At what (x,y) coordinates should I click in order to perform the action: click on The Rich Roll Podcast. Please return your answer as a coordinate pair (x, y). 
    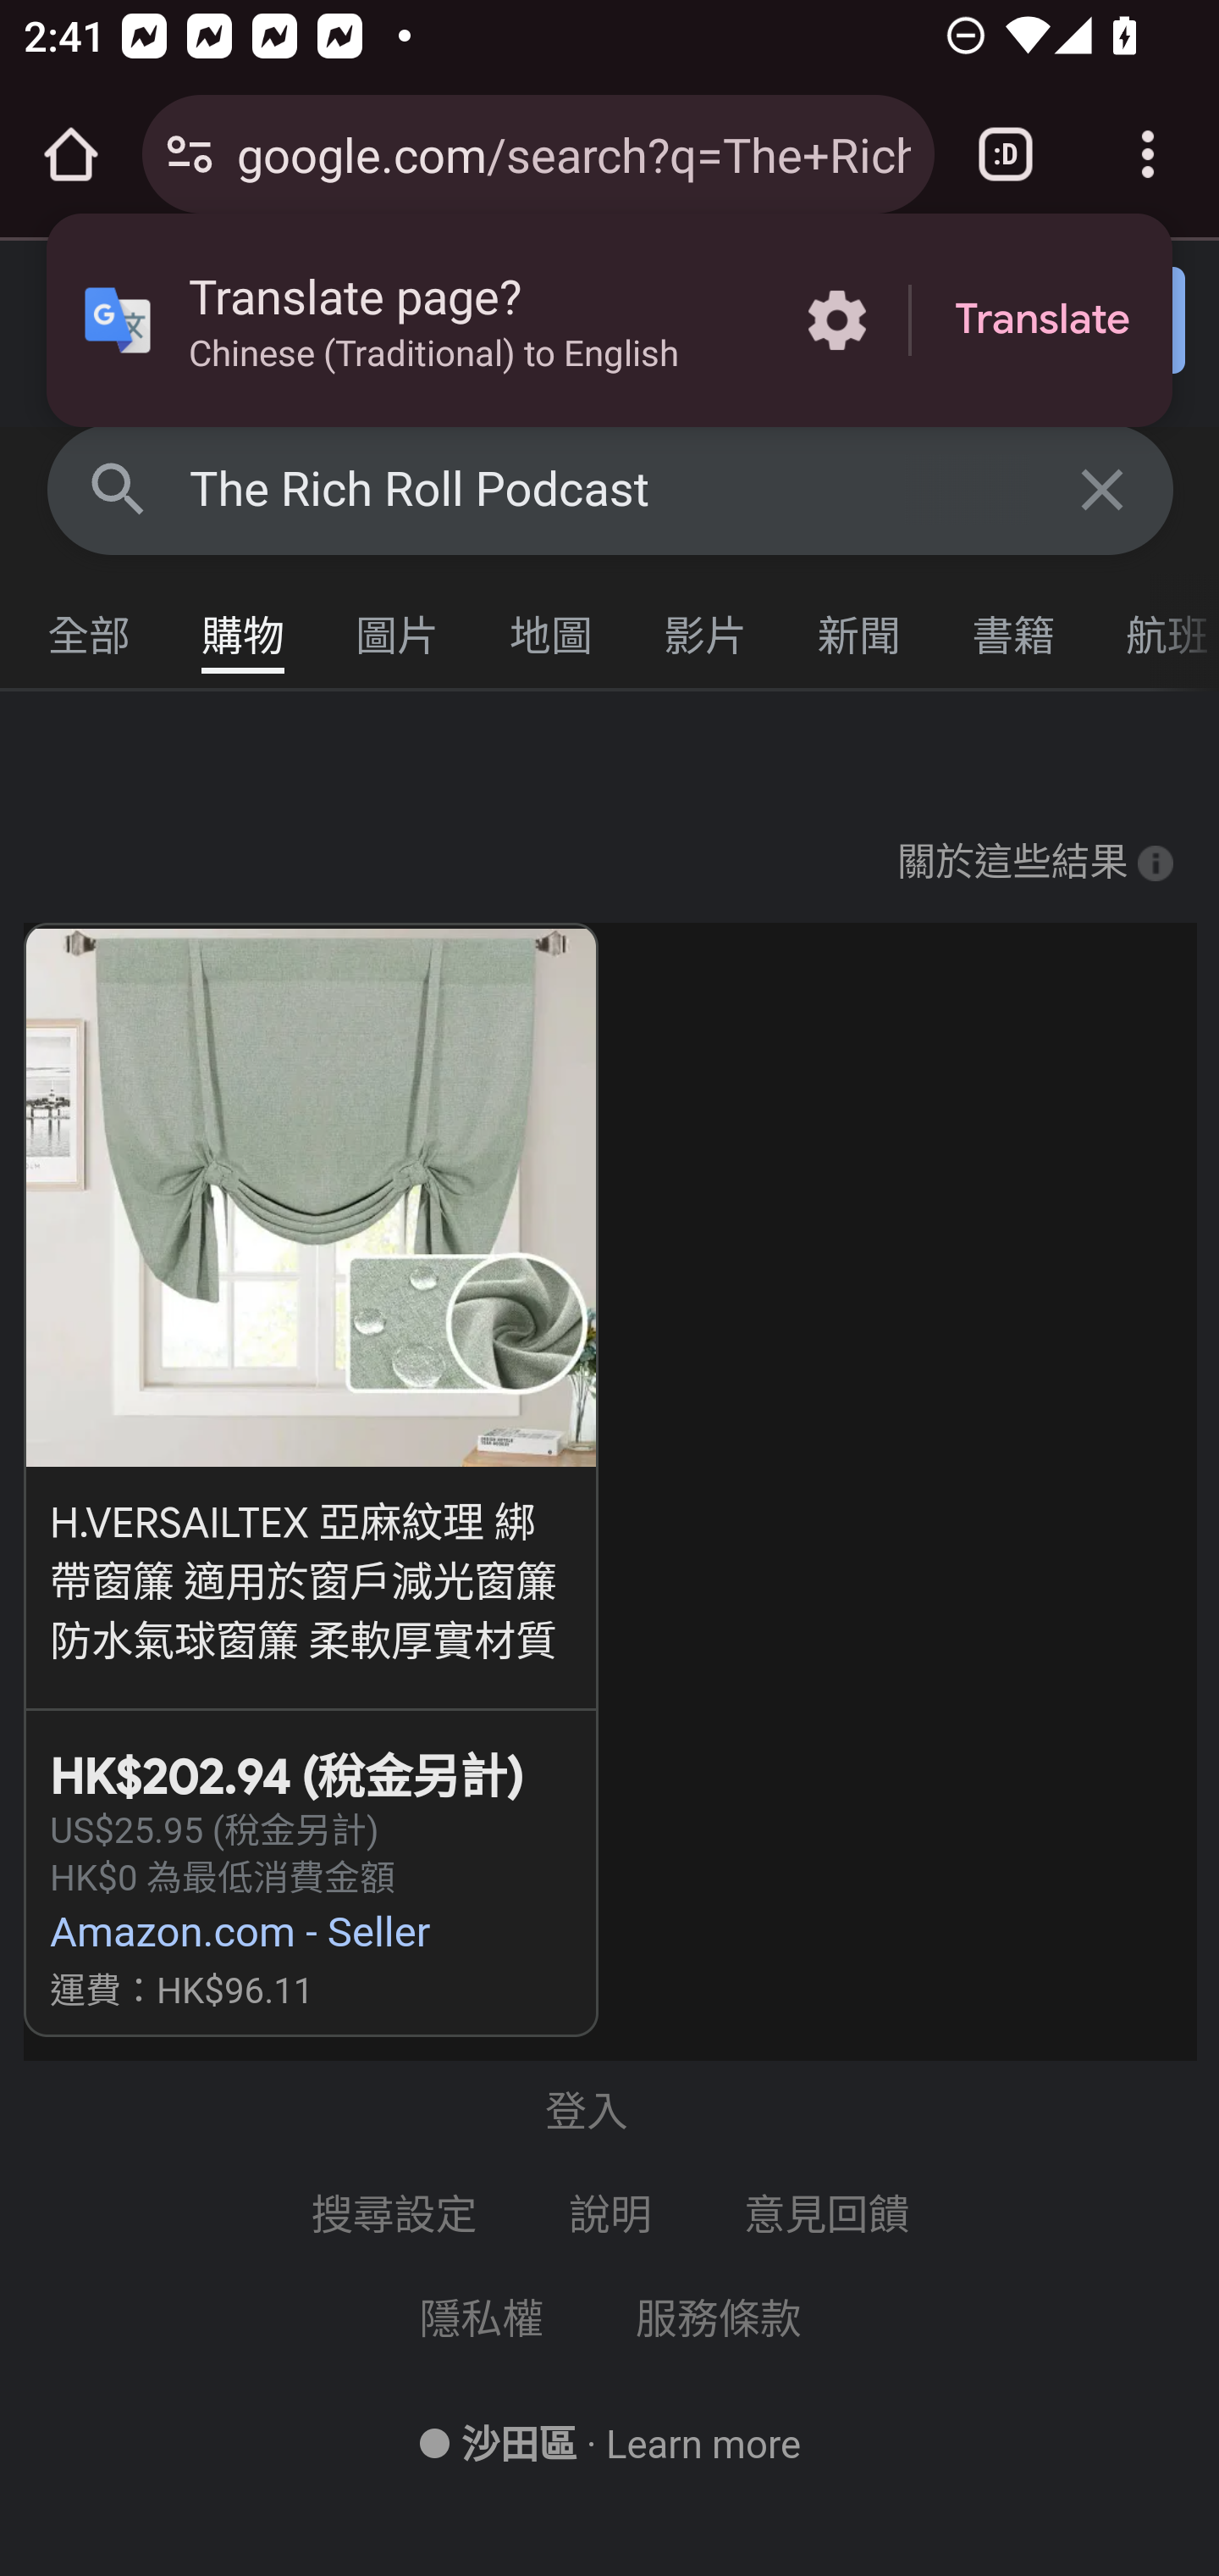
    Looking at the image, I should click on (611, 490).